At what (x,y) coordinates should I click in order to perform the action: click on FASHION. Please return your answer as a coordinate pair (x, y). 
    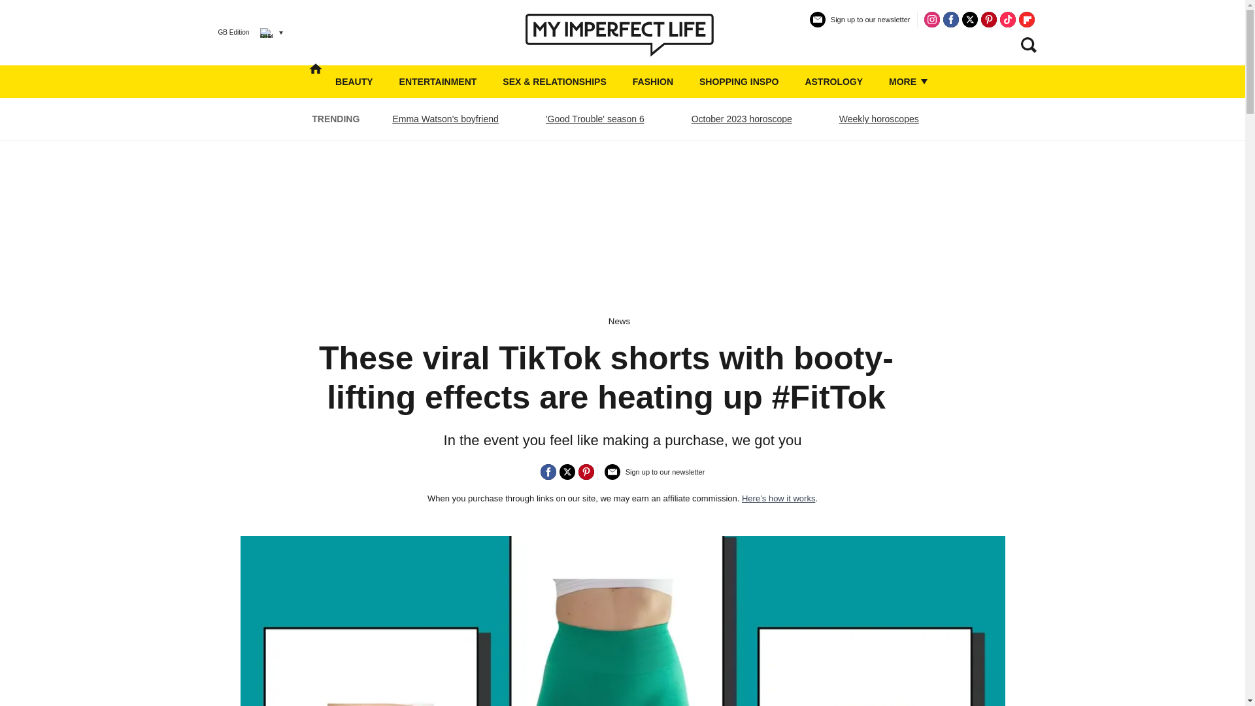
    Looking at the image, I should click on (652, 82).